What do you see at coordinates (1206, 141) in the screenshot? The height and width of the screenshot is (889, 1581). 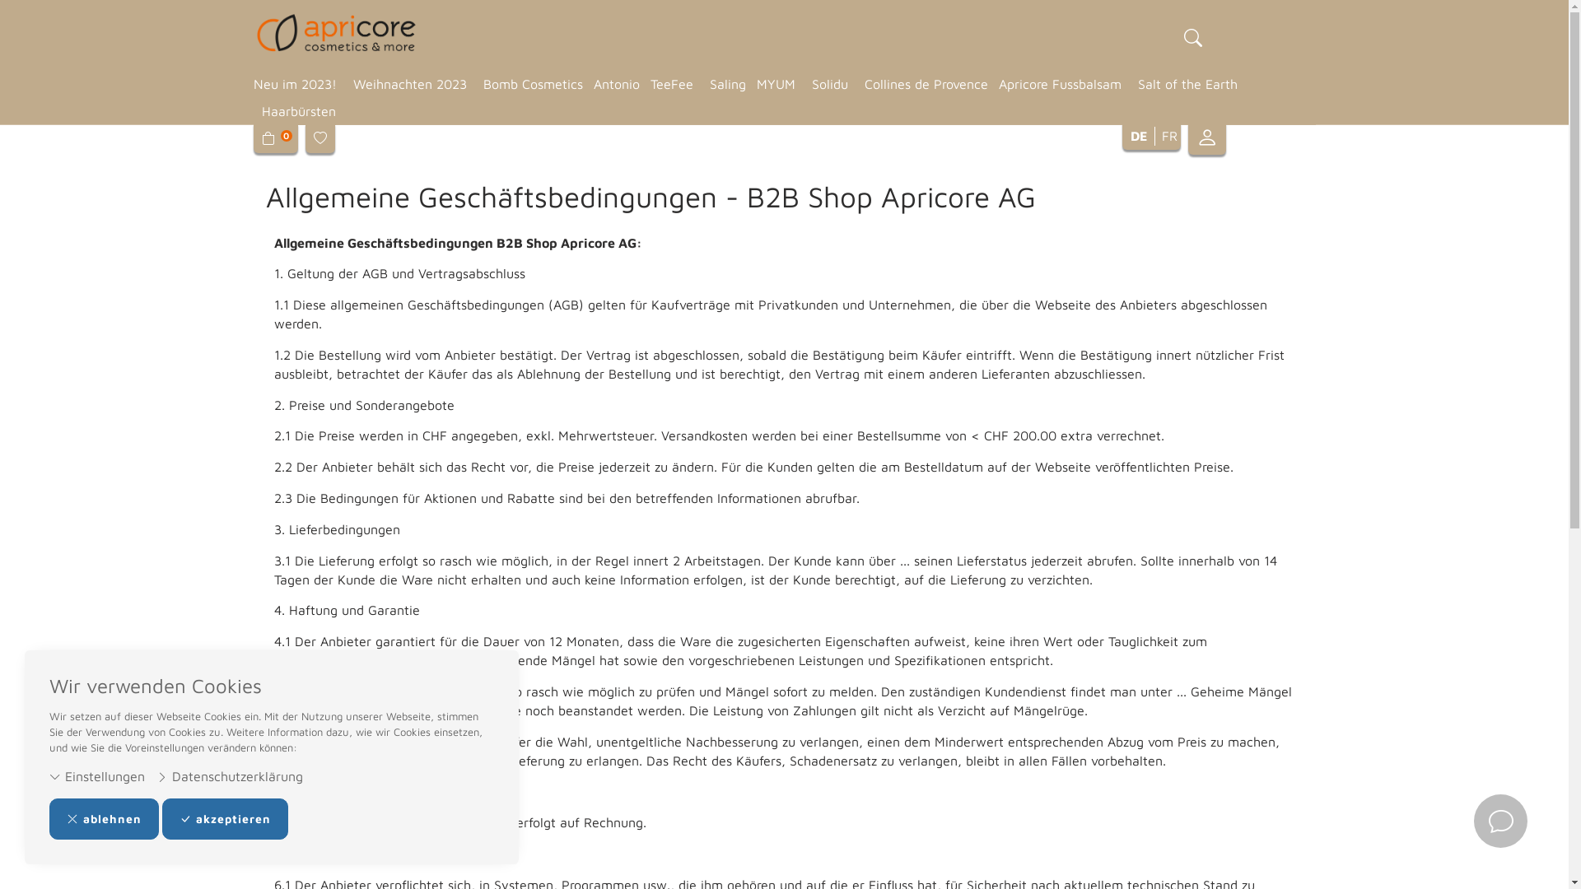 I see `Mein Konto` at bounding box center [1206, 141].